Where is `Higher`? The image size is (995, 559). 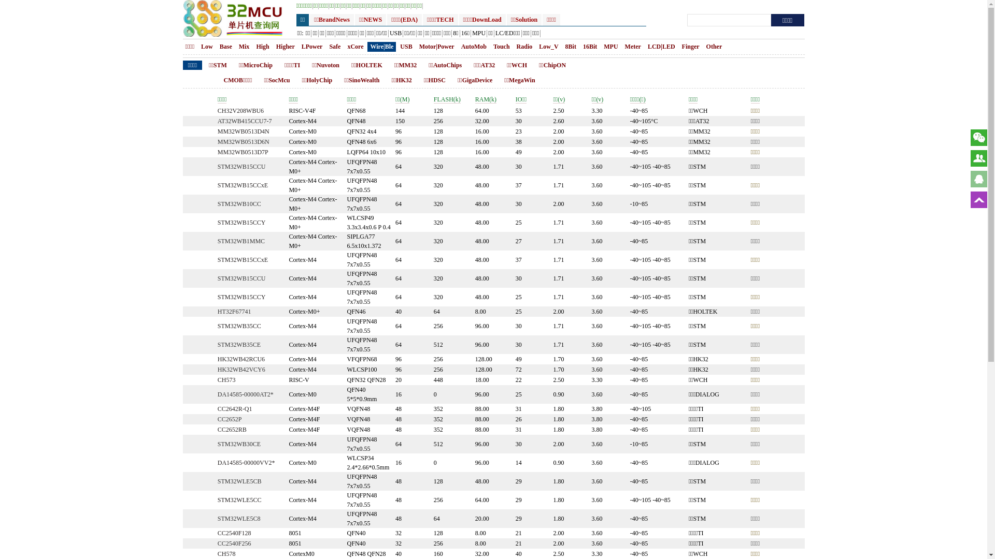
Higher is located at coordinates (286, 47).